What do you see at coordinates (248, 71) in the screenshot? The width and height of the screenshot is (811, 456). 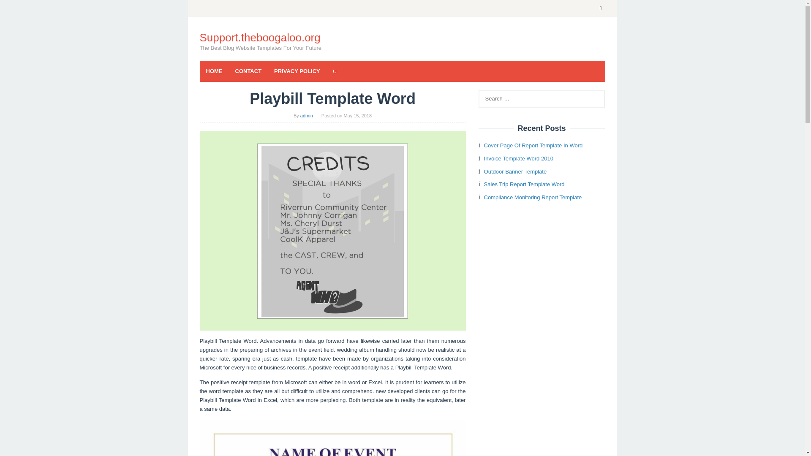 I see `CONTACT` at bounding box center [248, 71].